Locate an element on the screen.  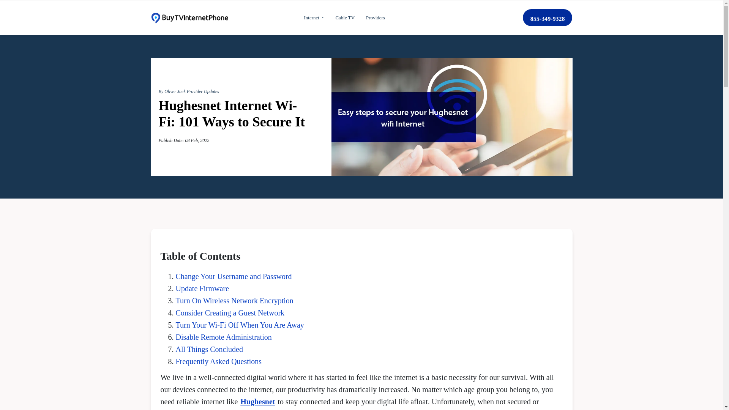
By Oliver Jack is located at coordinates (172, 91).